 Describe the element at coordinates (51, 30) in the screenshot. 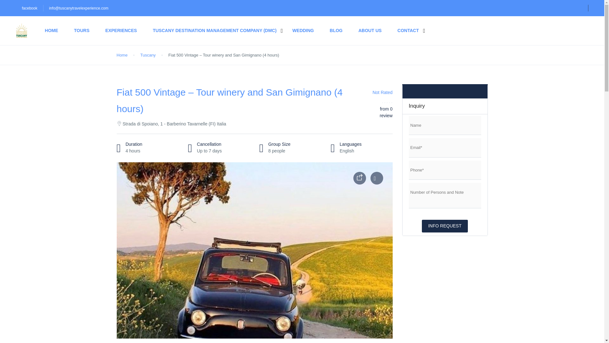

I see `HOME` at that location.